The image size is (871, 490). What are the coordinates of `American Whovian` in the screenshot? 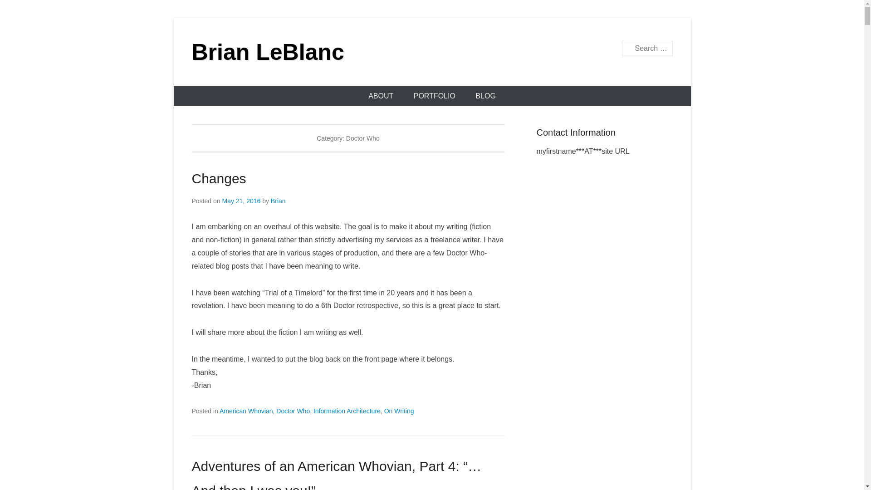 It's located at (246, 411).